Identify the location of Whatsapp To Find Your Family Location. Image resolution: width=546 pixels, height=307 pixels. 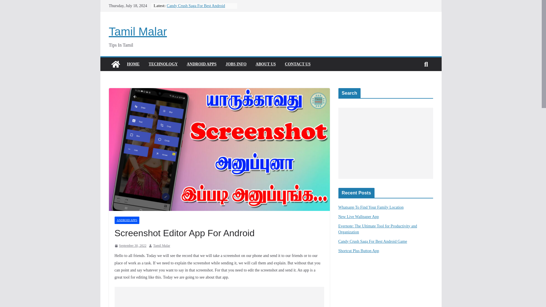
(371, 207).